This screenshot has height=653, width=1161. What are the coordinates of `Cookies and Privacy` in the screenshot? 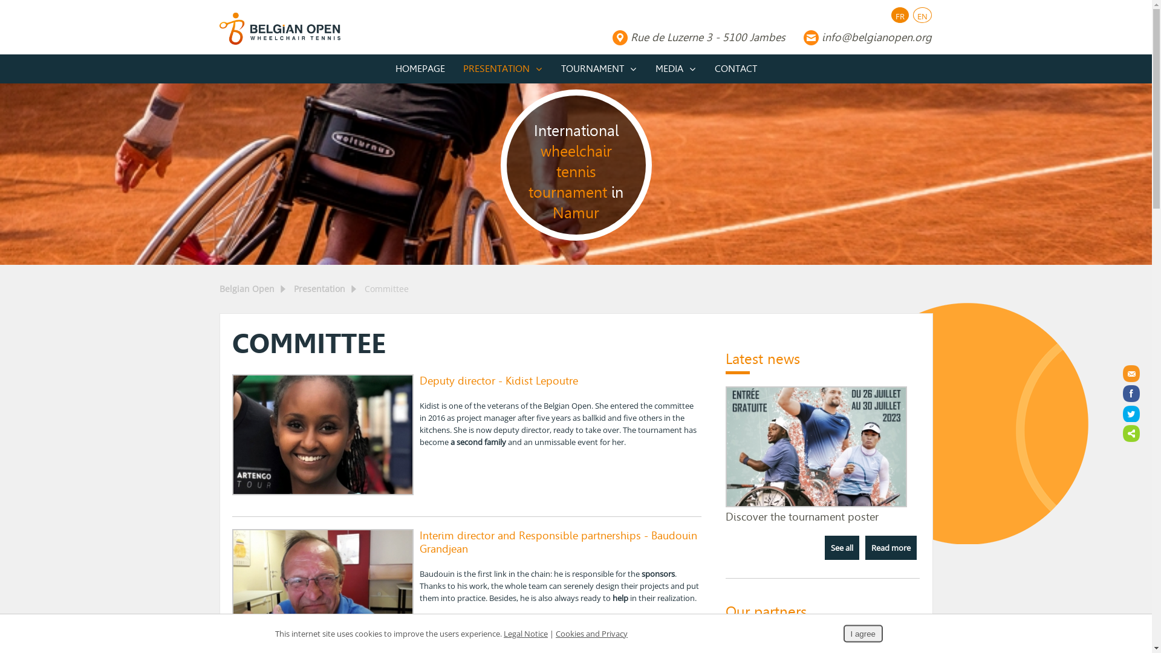 It's located at (591, 634).